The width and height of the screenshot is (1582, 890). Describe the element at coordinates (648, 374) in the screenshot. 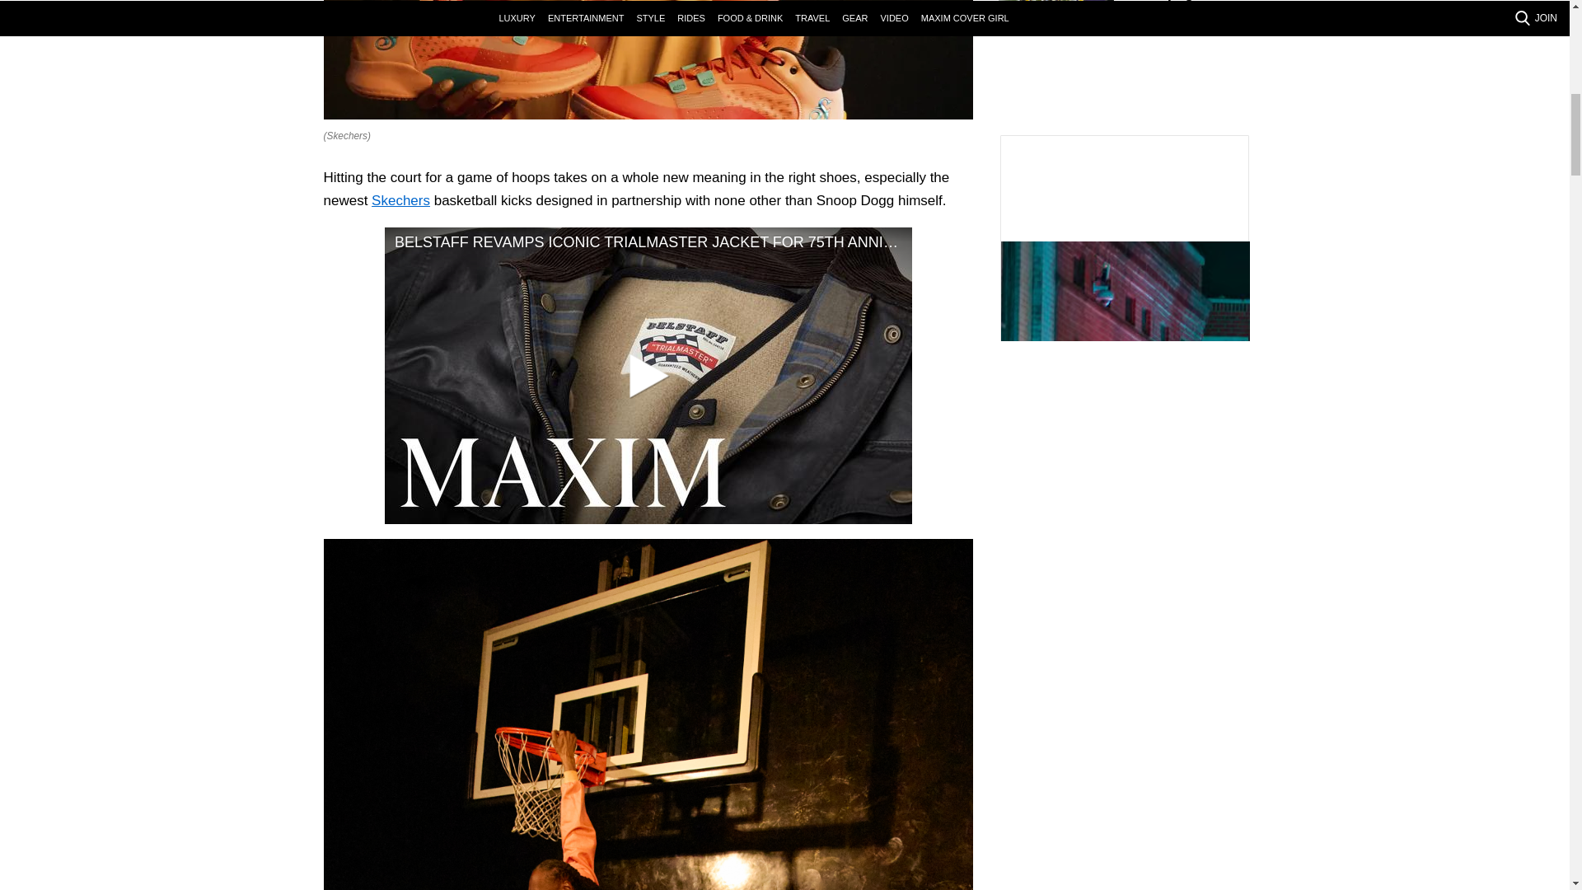

I see `Play Video` at that location.